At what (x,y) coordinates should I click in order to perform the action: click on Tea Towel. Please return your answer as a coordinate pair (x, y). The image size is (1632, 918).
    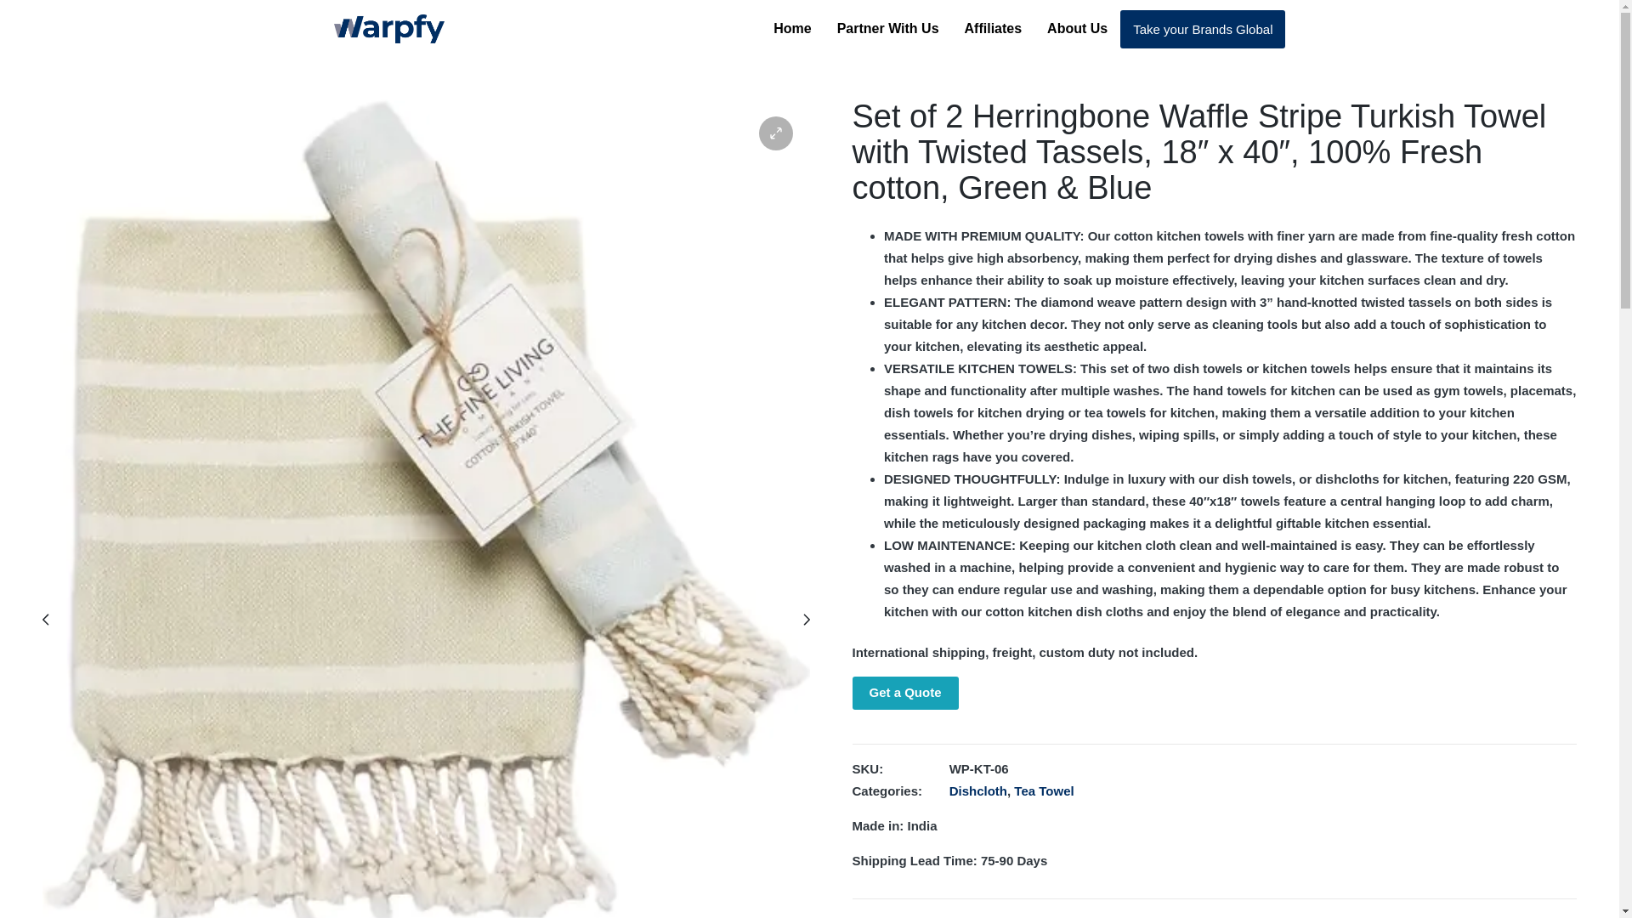
    Looking at the image, I should click on (1044, 790).